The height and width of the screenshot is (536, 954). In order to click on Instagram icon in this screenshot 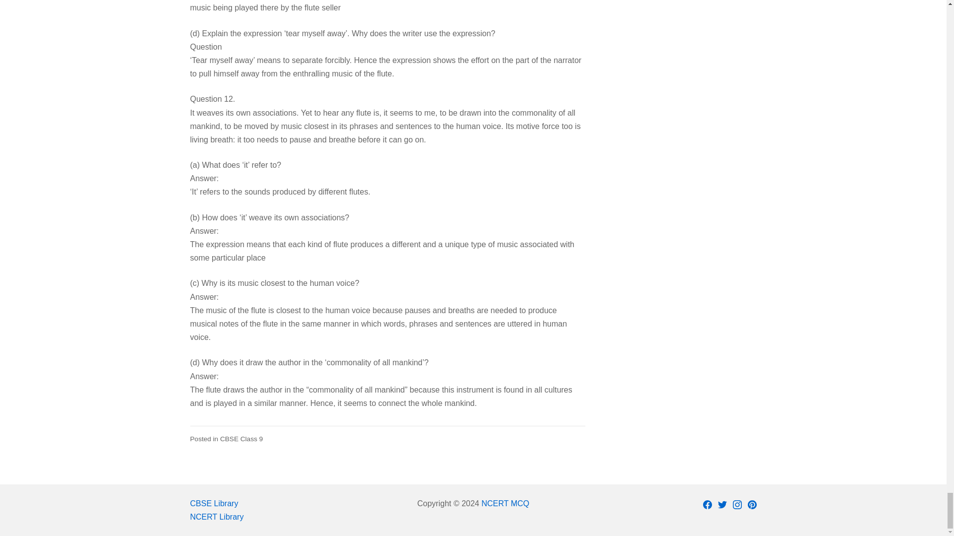, I will do `click(737, 504)`.